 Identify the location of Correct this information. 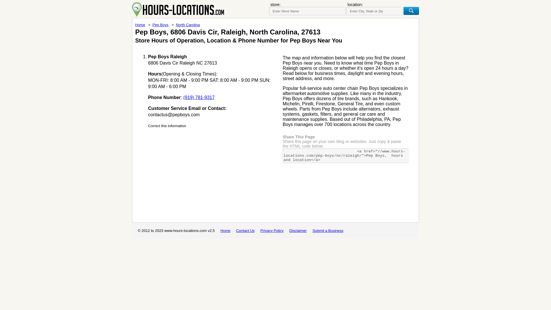
(167, 126).